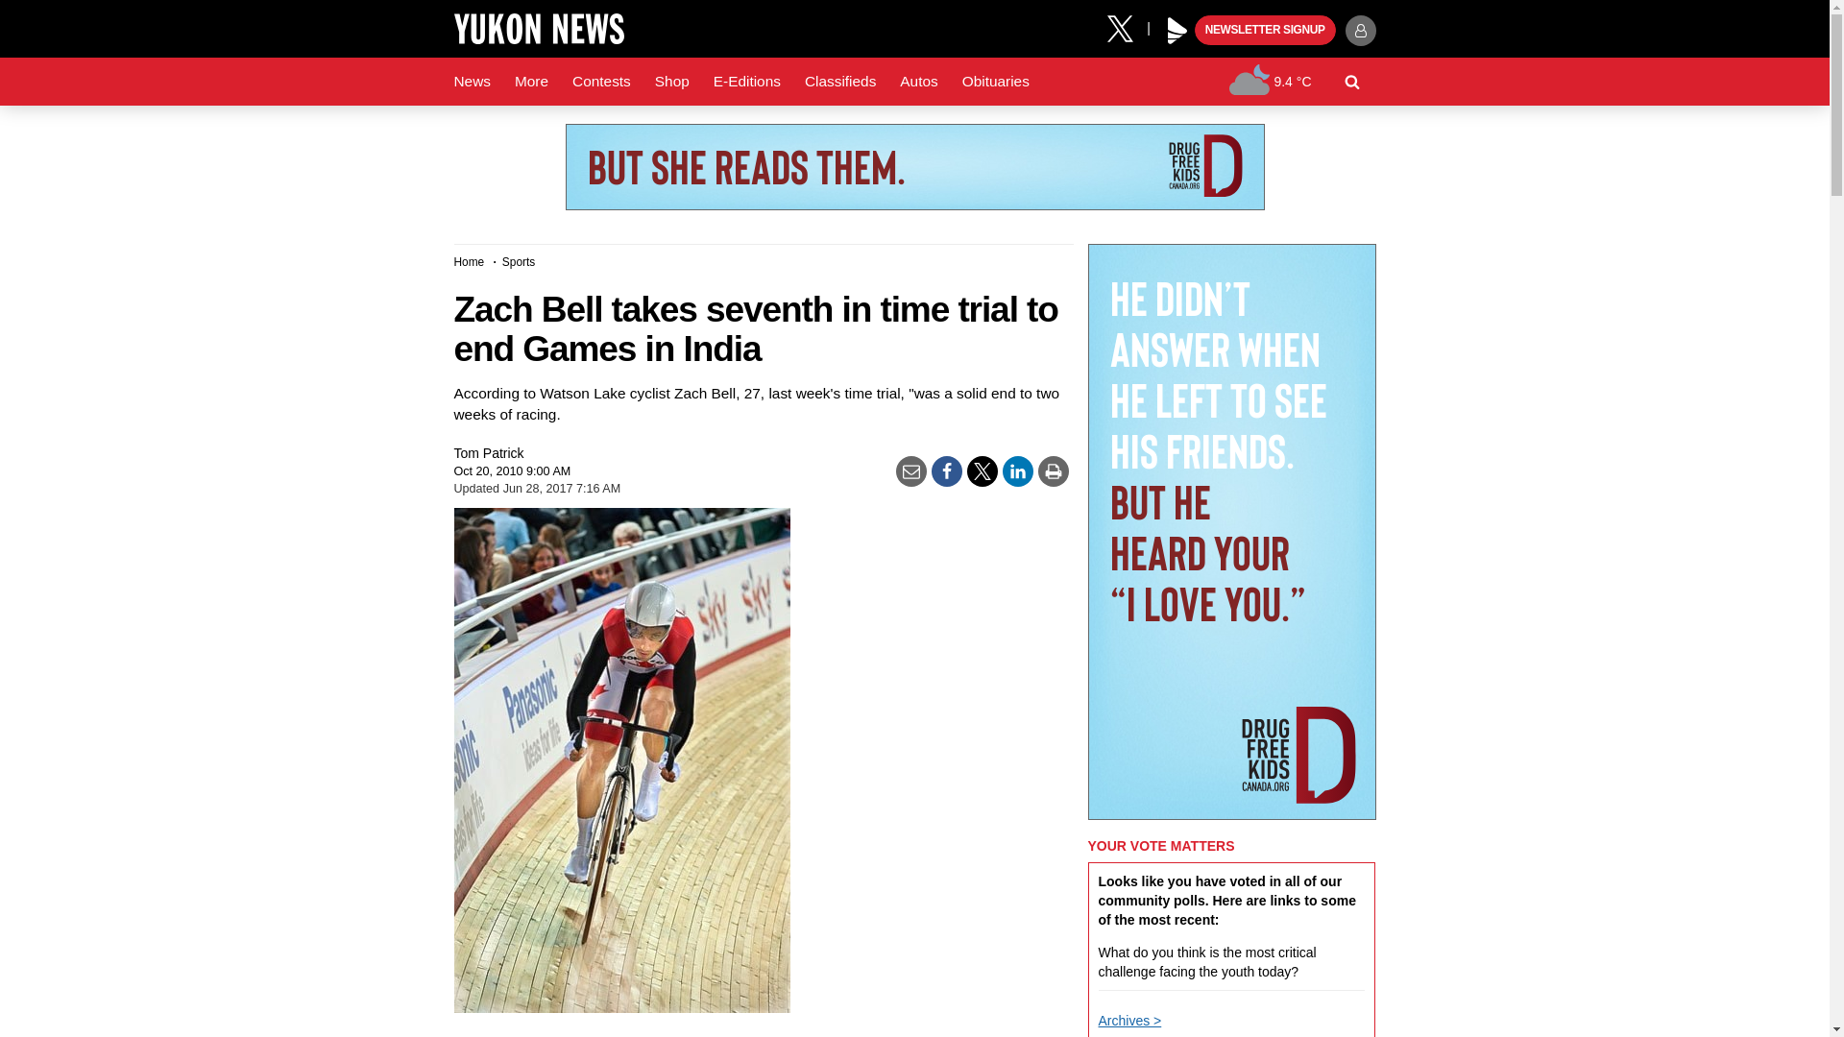  Describe the element at coordinates (913, 167) in the screenshot. I see `3rd party ad content` at that location.